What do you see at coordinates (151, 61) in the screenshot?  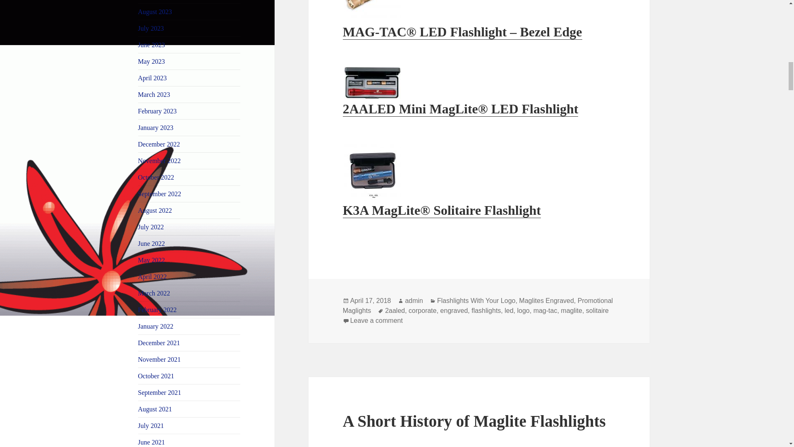 I see `May 2023` at bounding box center [151, 61].